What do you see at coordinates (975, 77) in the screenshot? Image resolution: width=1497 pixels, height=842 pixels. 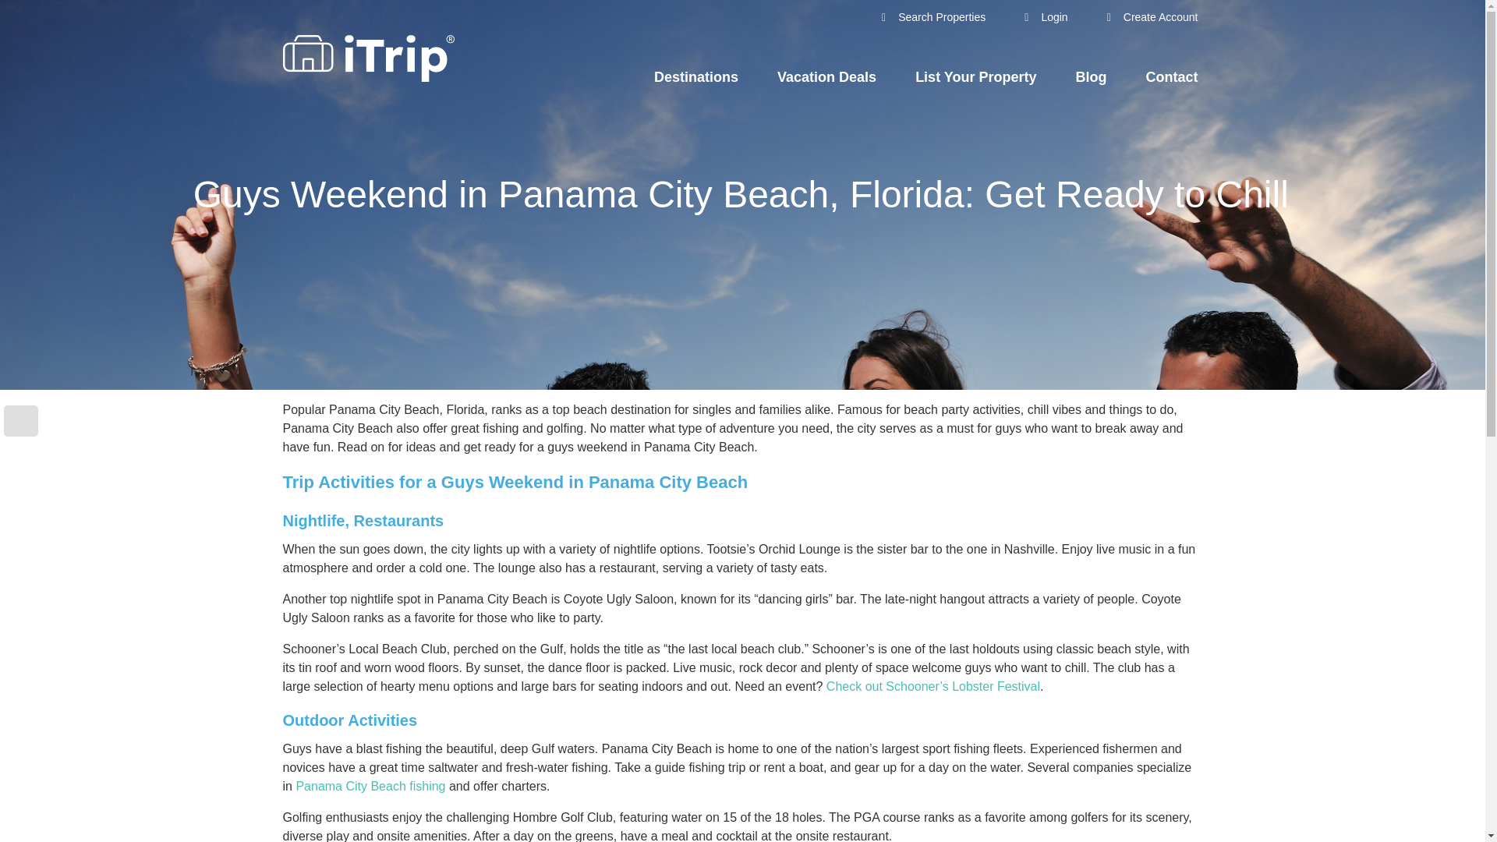 I see `List Your Property` at bounding box center [975, 77].